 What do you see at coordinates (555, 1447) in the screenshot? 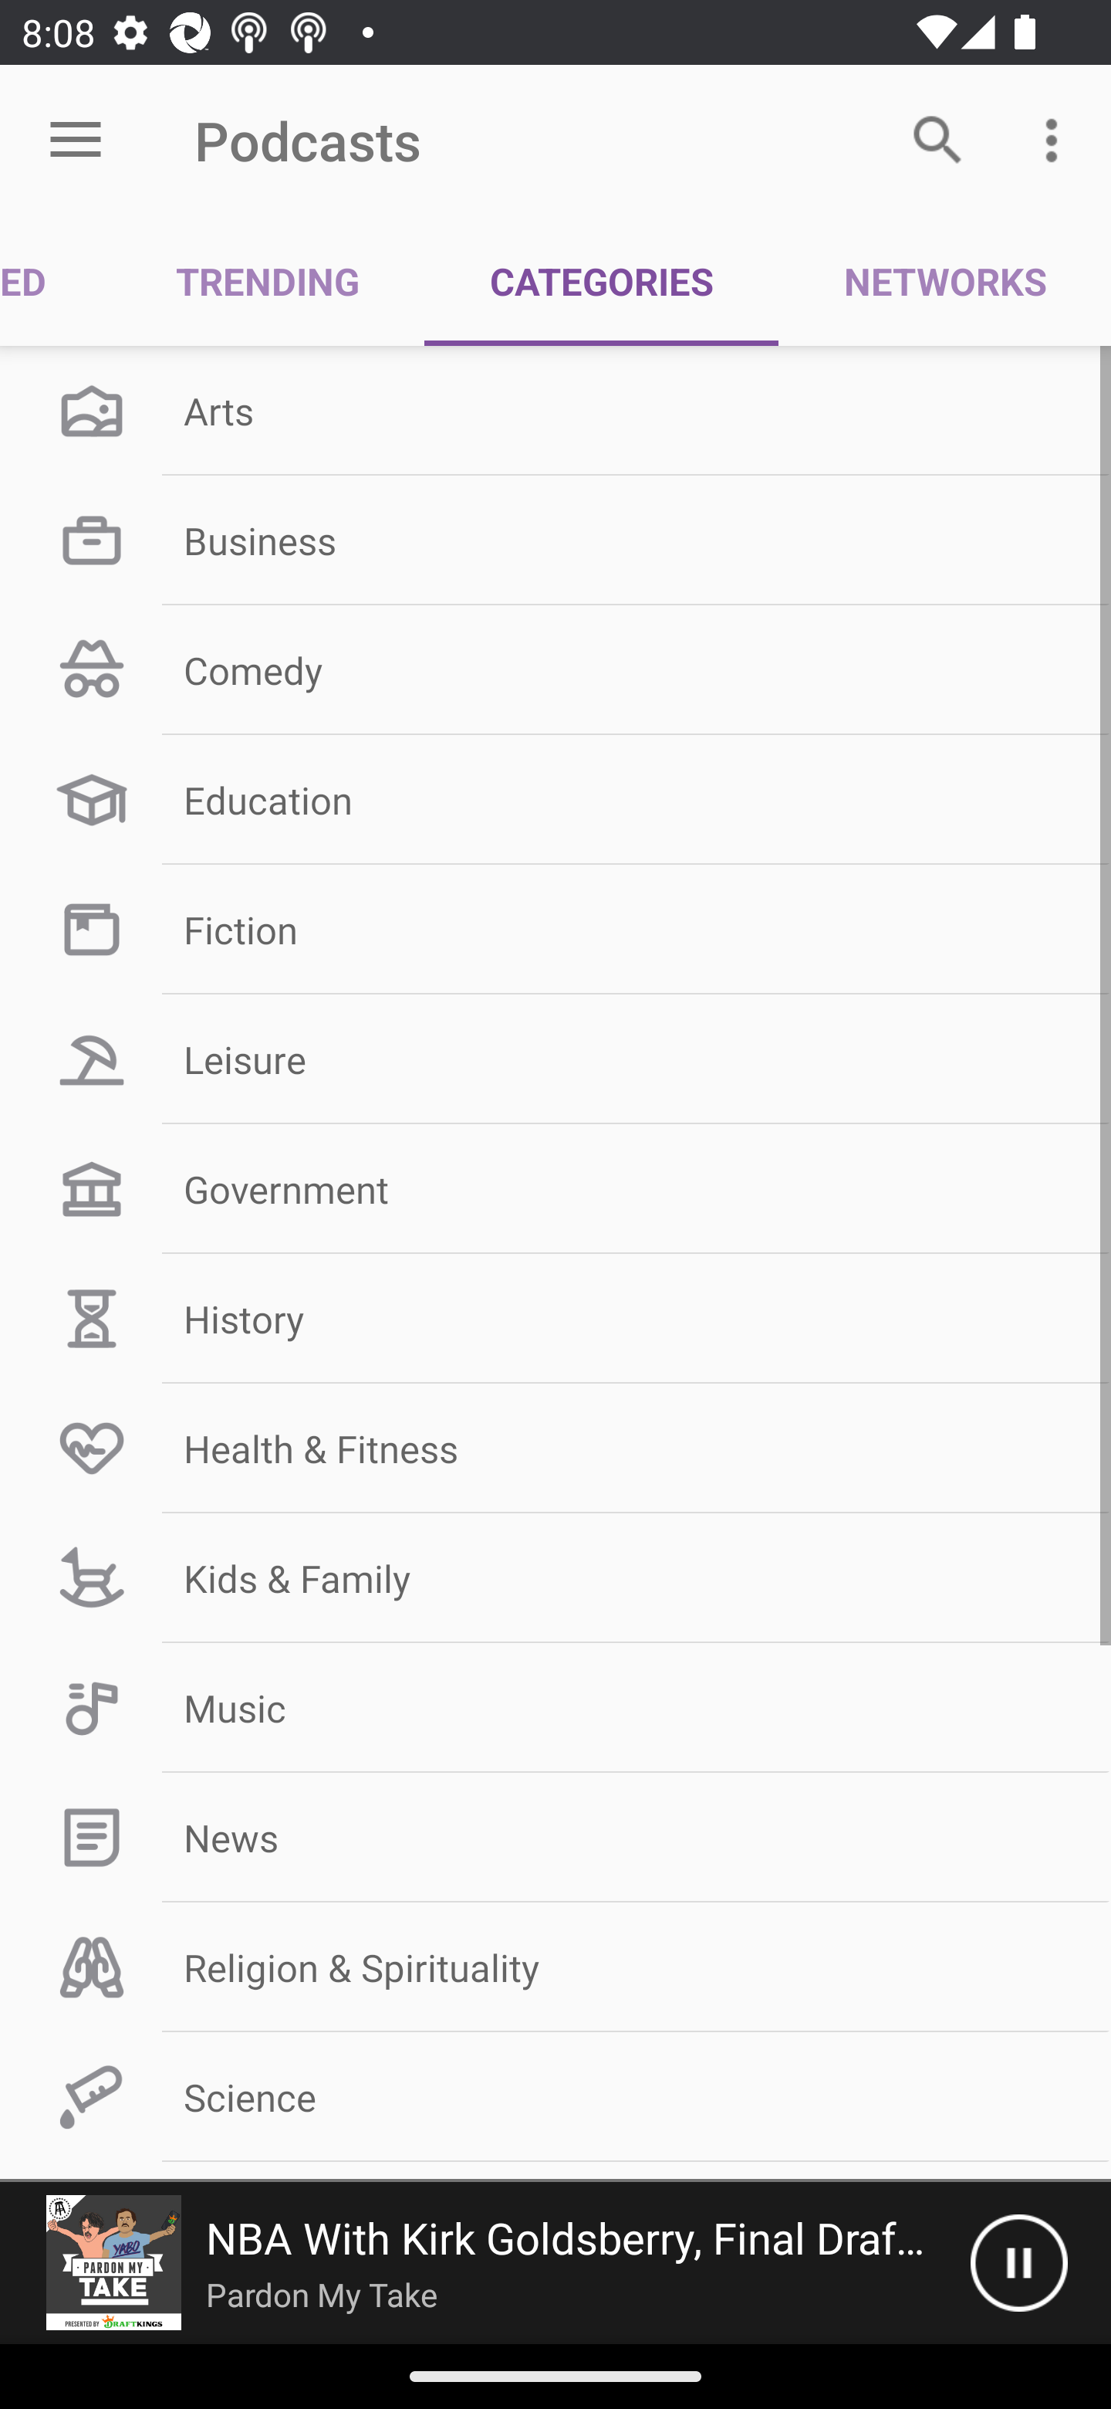
I see `Health & Fitness` at bounding box center [555, 1447].